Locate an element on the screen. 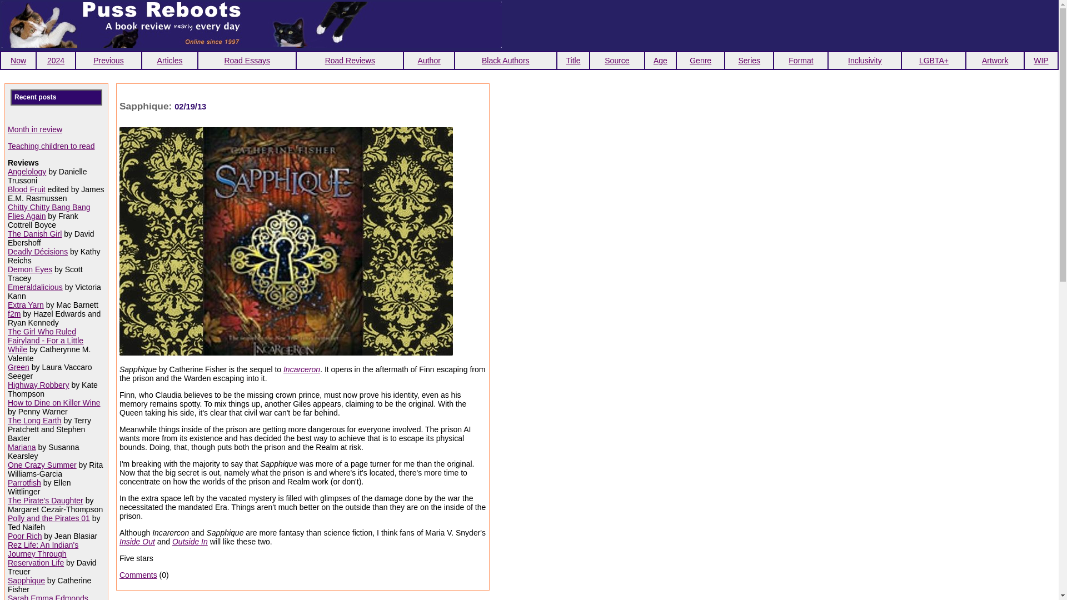 This screenshot has width=1067, height=600. Blood Fruit is located at coordinates (27, 189).